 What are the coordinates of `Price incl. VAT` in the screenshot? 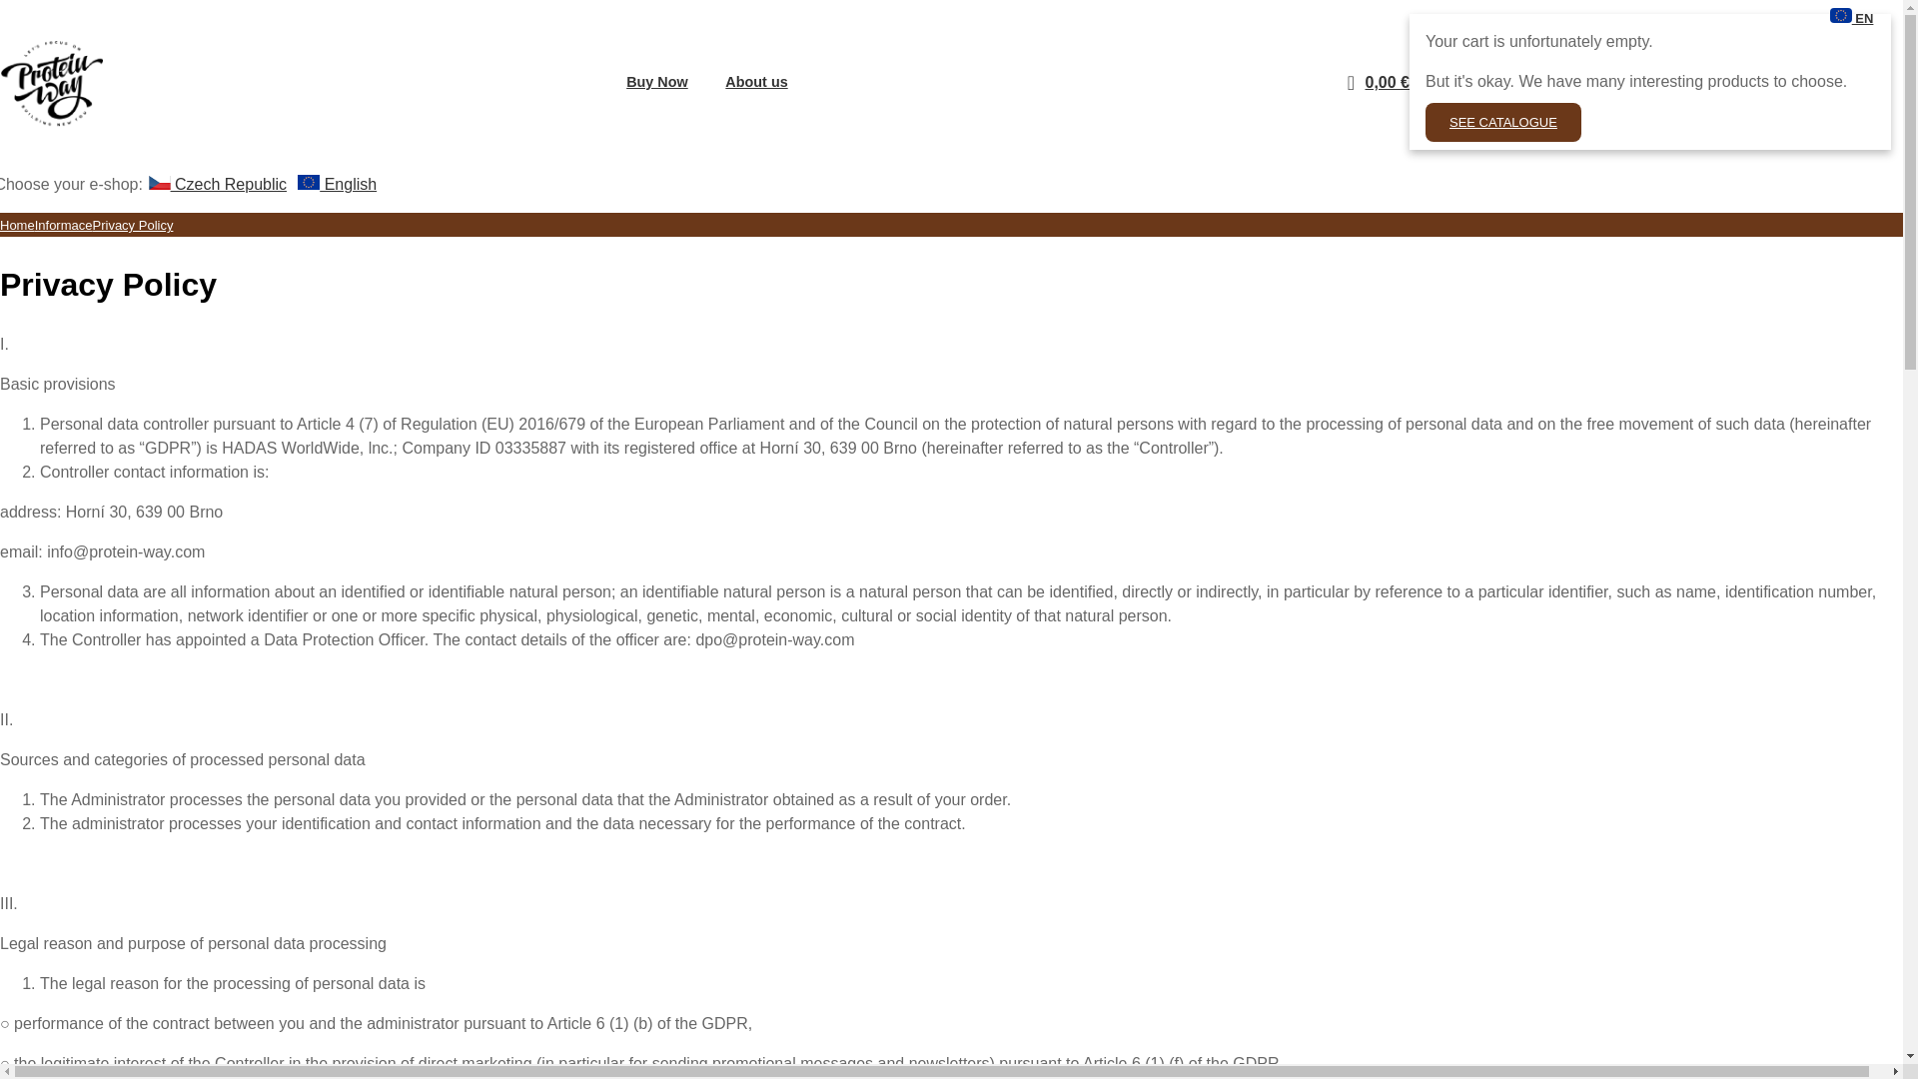 It's located at (1386, 82).